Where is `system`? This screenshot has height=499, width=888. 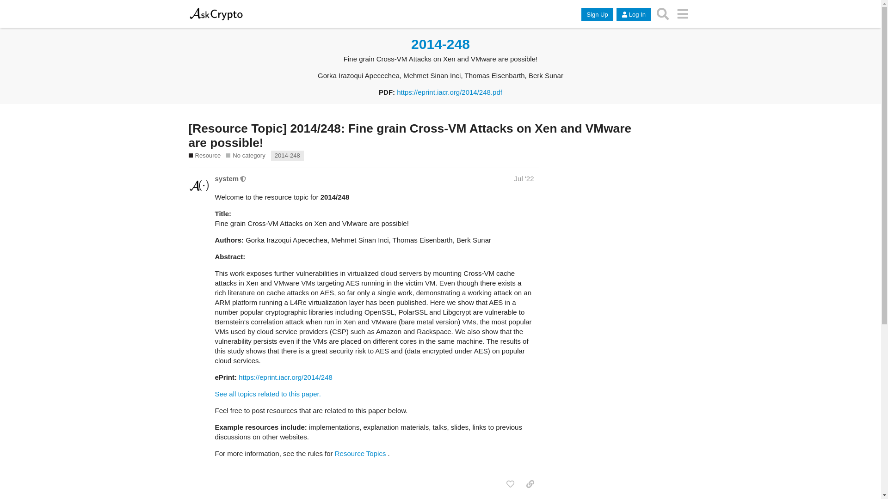 system is located at coordinates (227, 178).